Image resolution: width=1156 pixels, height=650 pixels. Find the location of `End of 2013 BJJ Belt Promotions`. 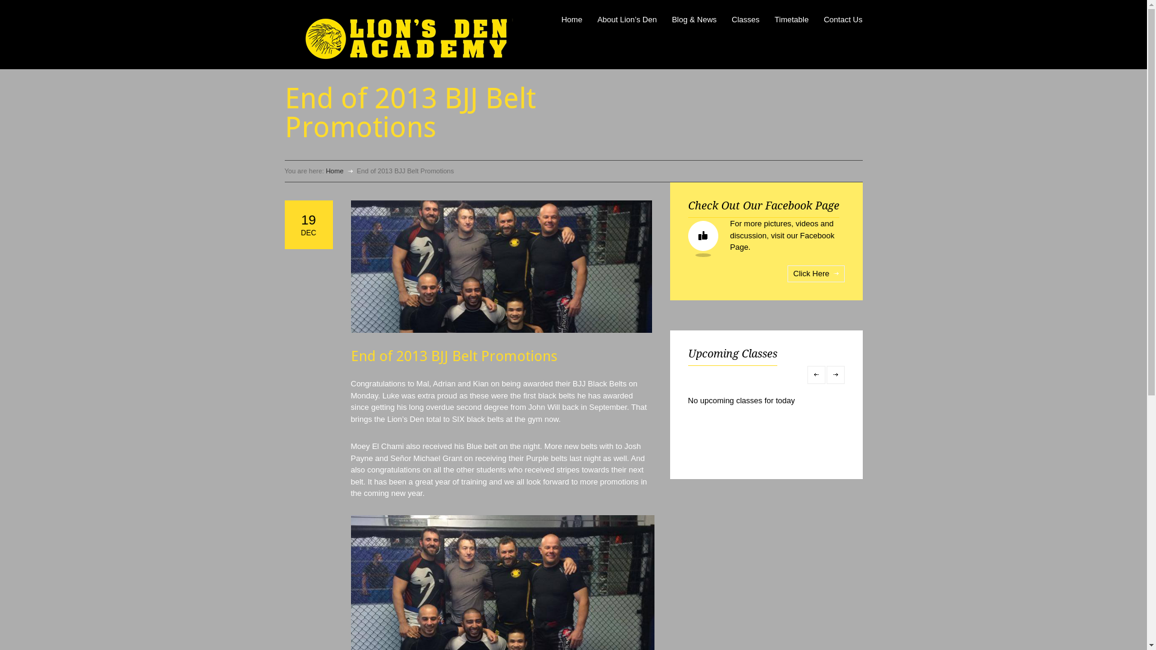

End of 2013 BJJ Belt Promotions is located at coordinates (501, 267).